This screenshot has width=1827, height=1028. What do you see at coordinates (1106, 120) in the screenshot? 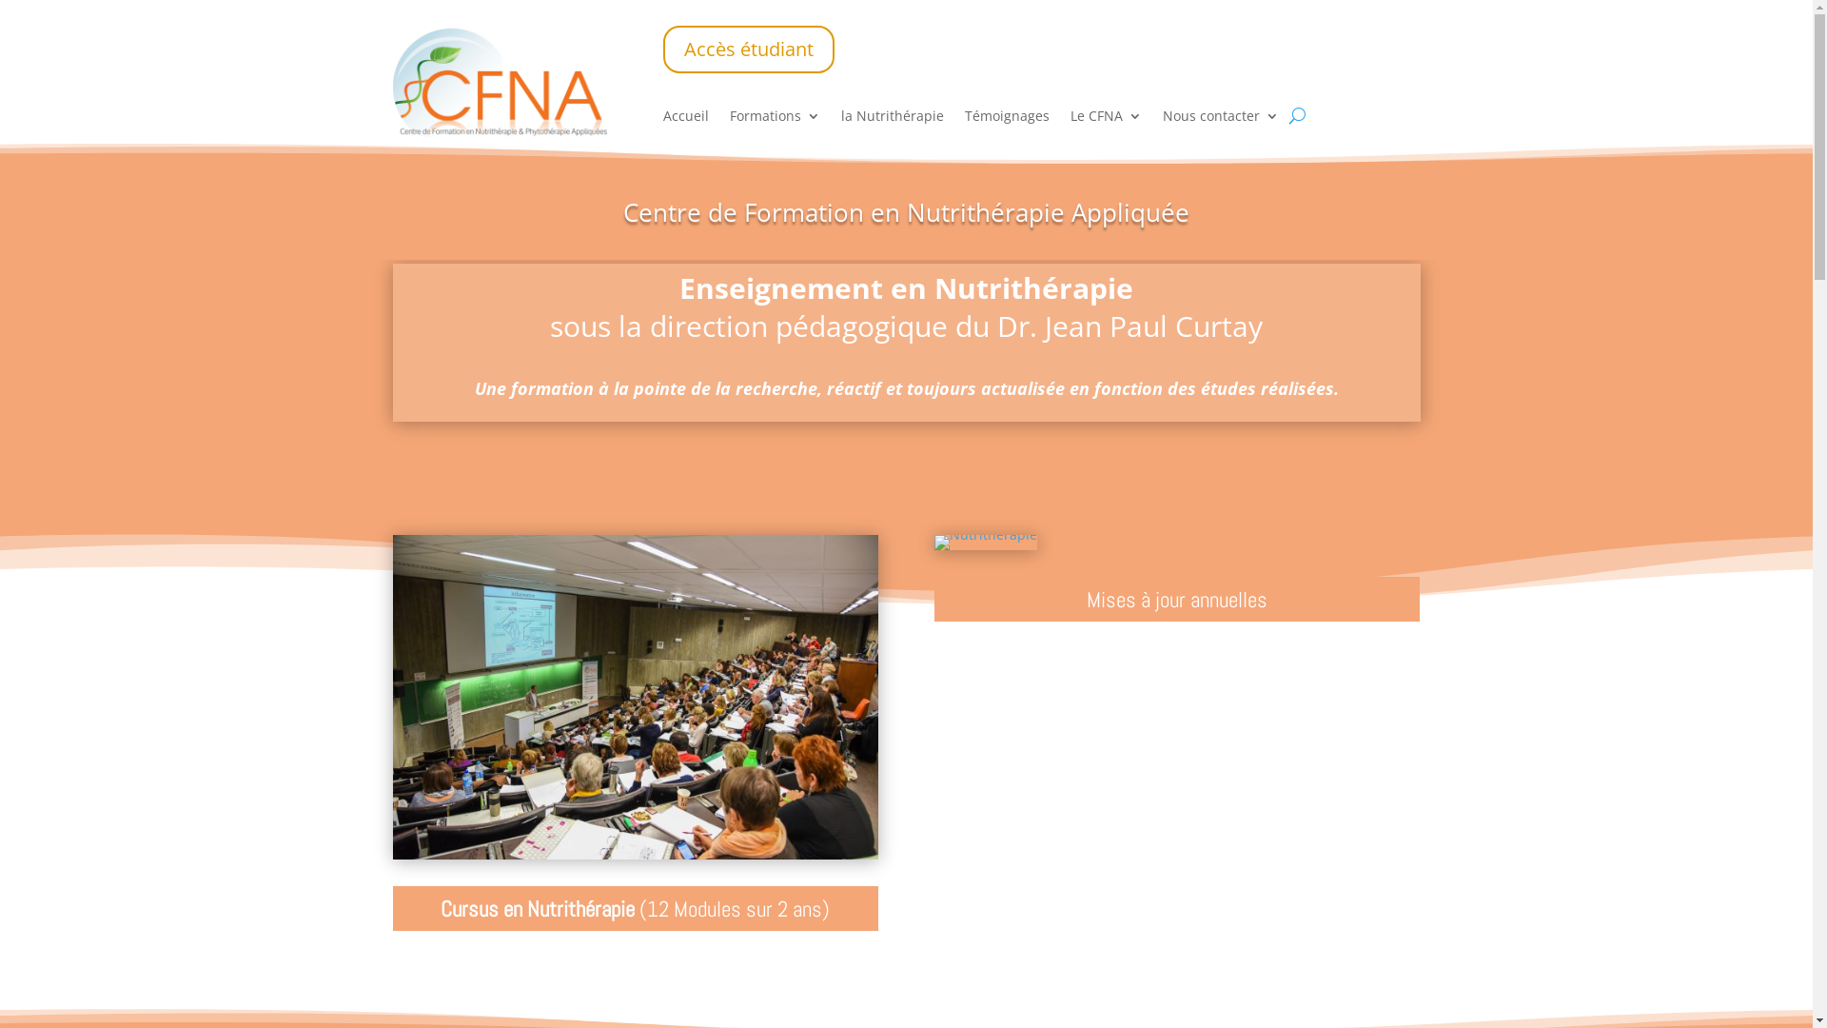
I see `Le CFNA` at bounding box center [1106, 120].